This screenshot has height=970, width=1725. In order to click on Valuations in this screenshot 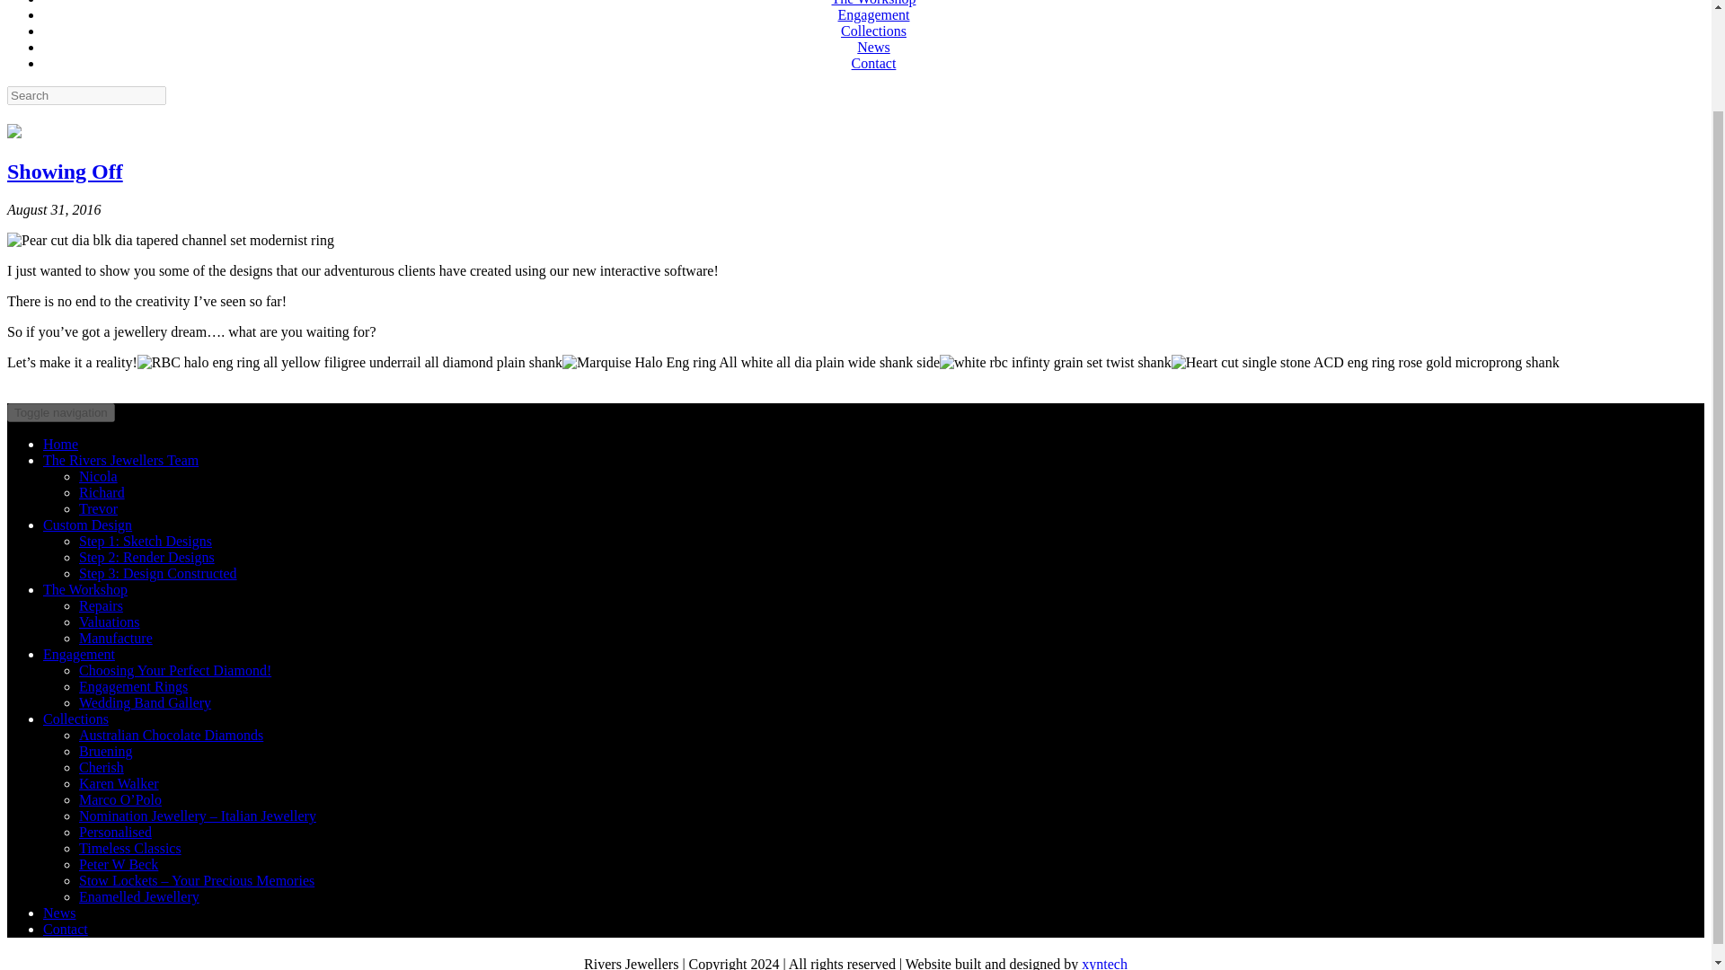, I will do `click(110, 622)`.